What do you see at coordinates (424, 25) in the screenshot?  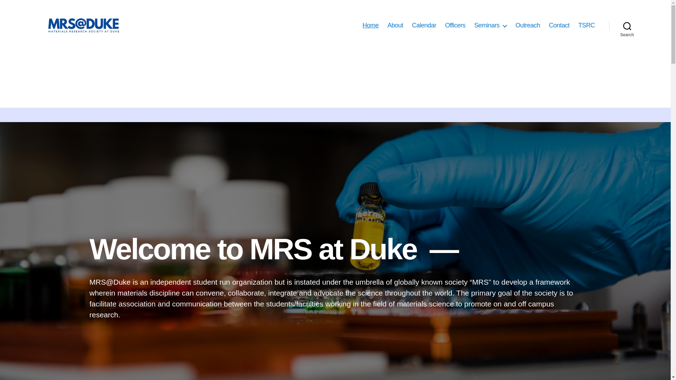 I see `Calendar` at bounding box center [424, 25].